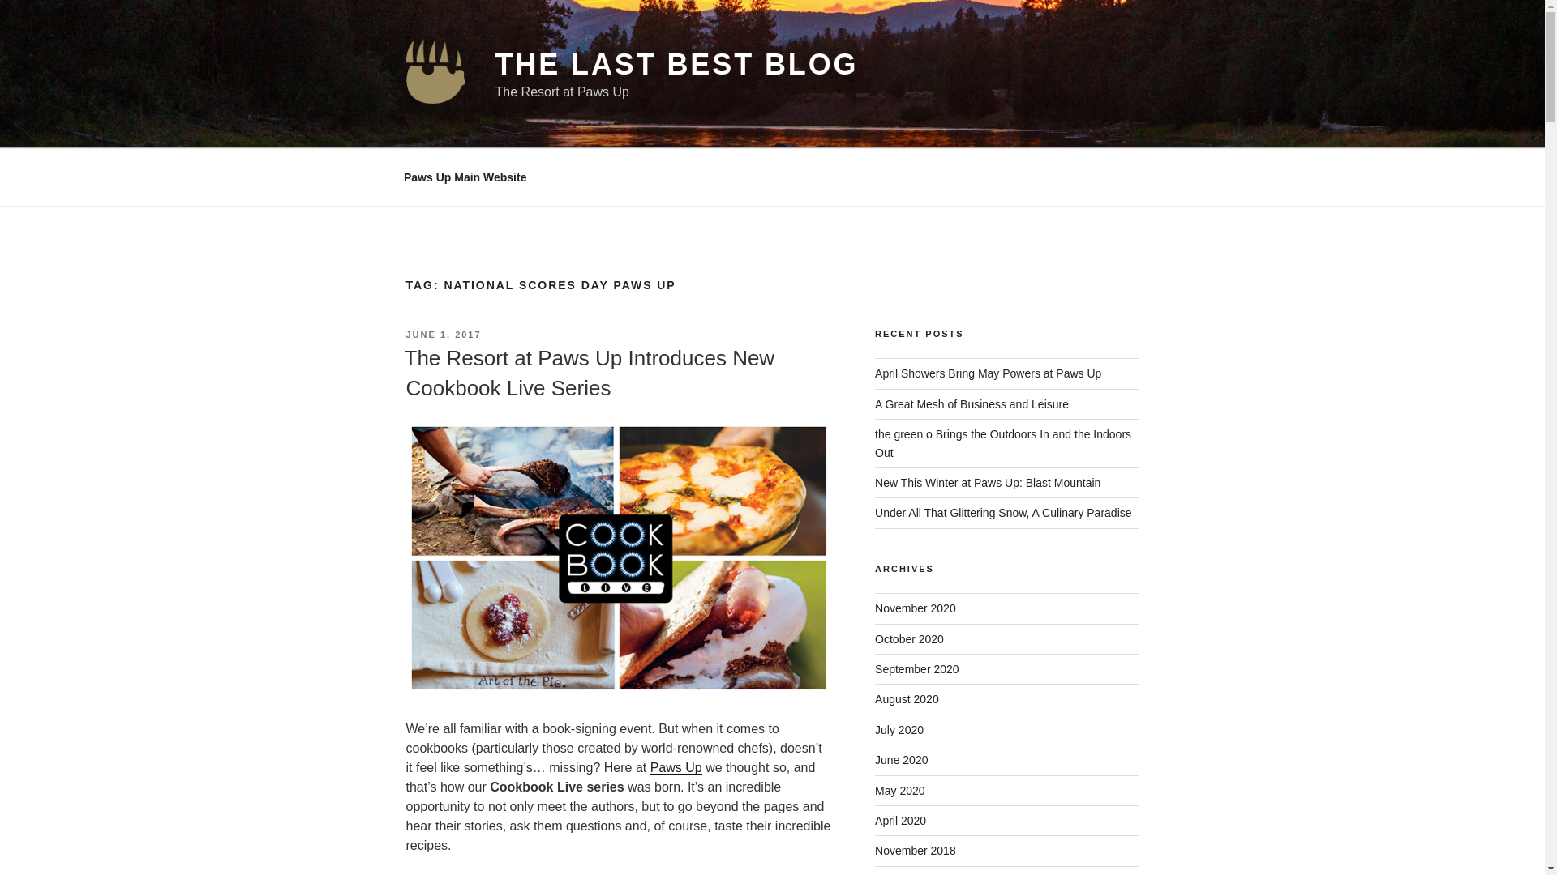  What do you see at coordinates (1003, 442) in the screenshot?
I see `the green o Brings the Outdoors In and the Indoors Out` at bounding box center [1003, 442].